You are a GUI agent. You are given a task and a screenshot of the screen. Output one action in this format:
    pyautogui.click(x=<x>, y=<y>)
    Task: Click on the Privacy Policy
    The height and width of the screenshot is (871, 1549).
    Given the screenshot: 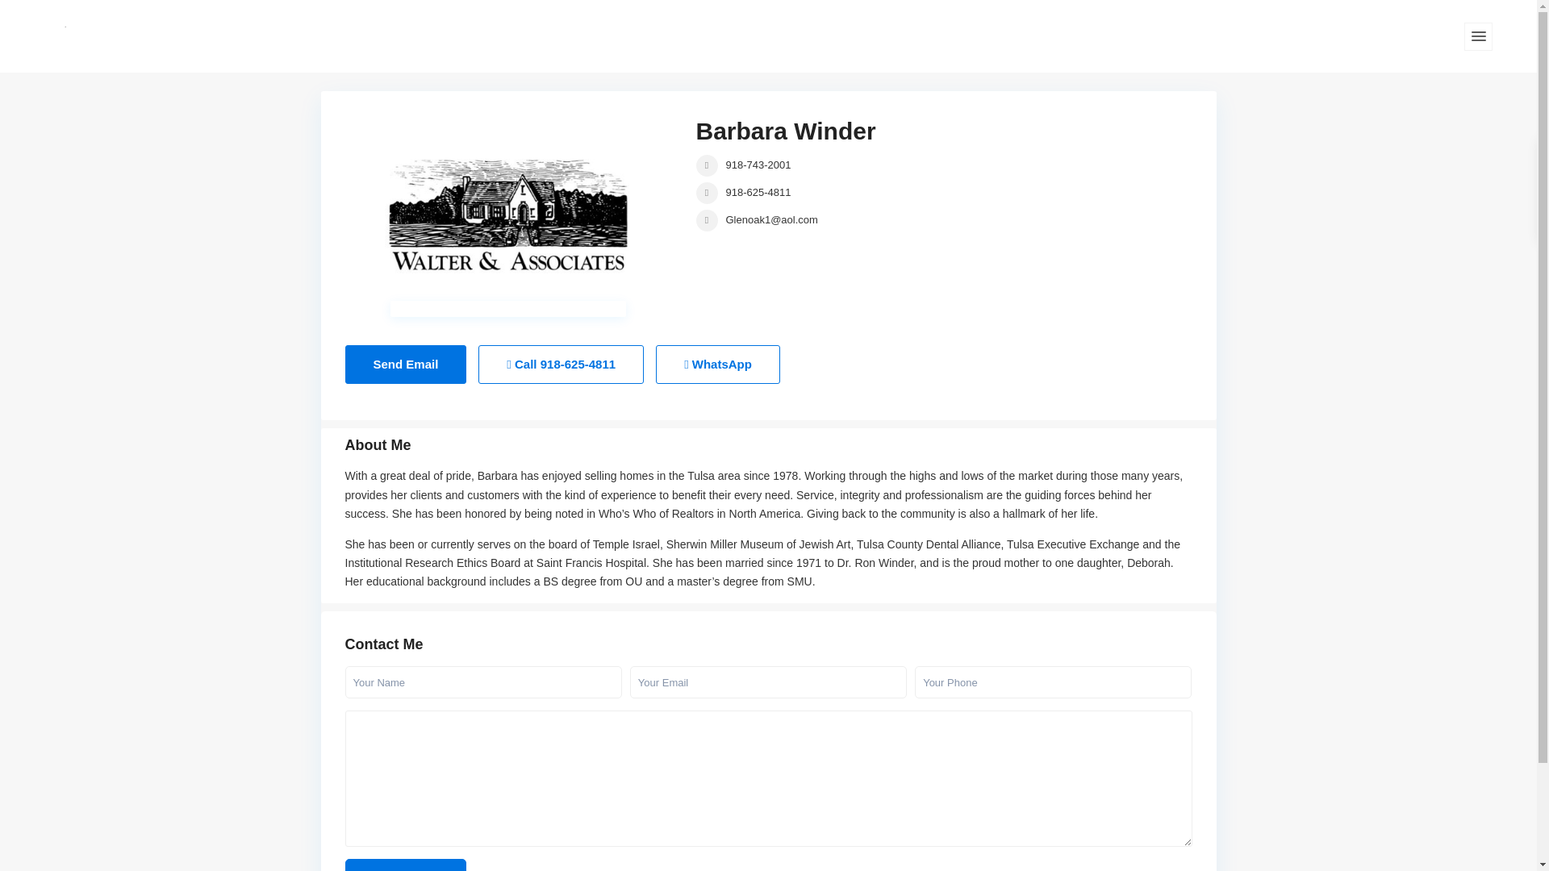 What is the action you would take?
    pyautogui.click(x=881, y=795)
    